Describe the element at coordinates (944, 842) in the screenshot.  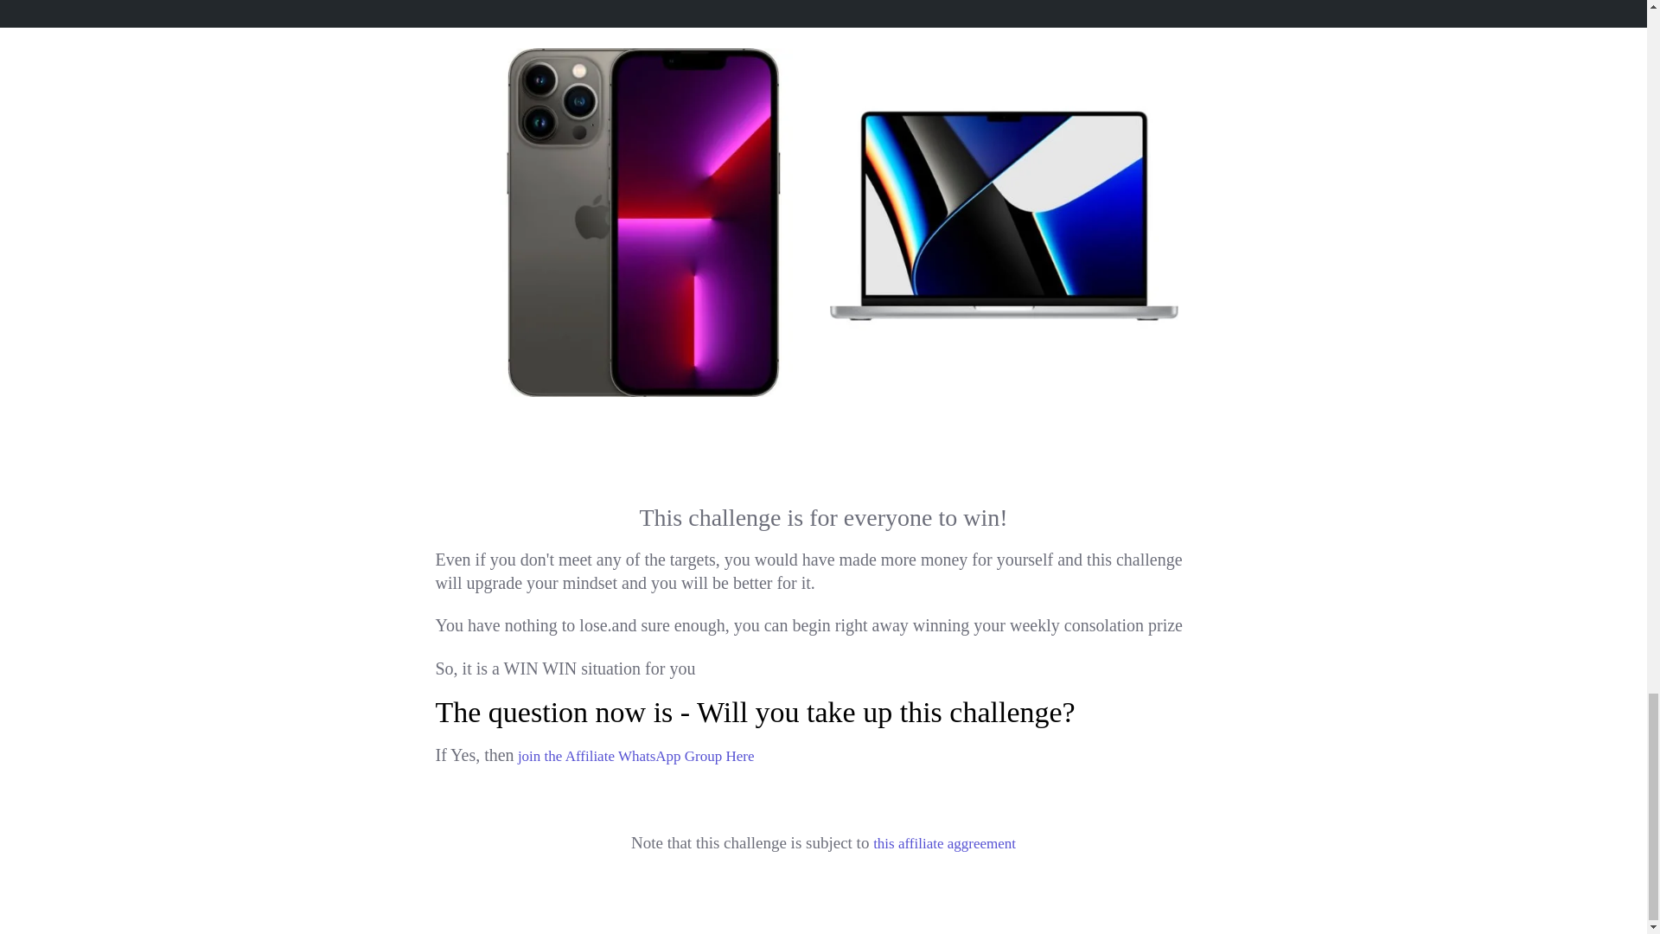
I see `this affiliate aggreement` at that location.